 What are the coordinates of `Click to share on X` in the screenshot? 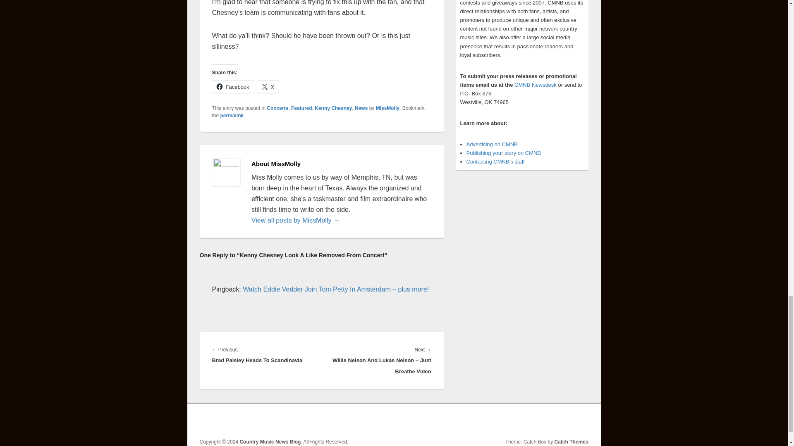 It's located at (268, 87).